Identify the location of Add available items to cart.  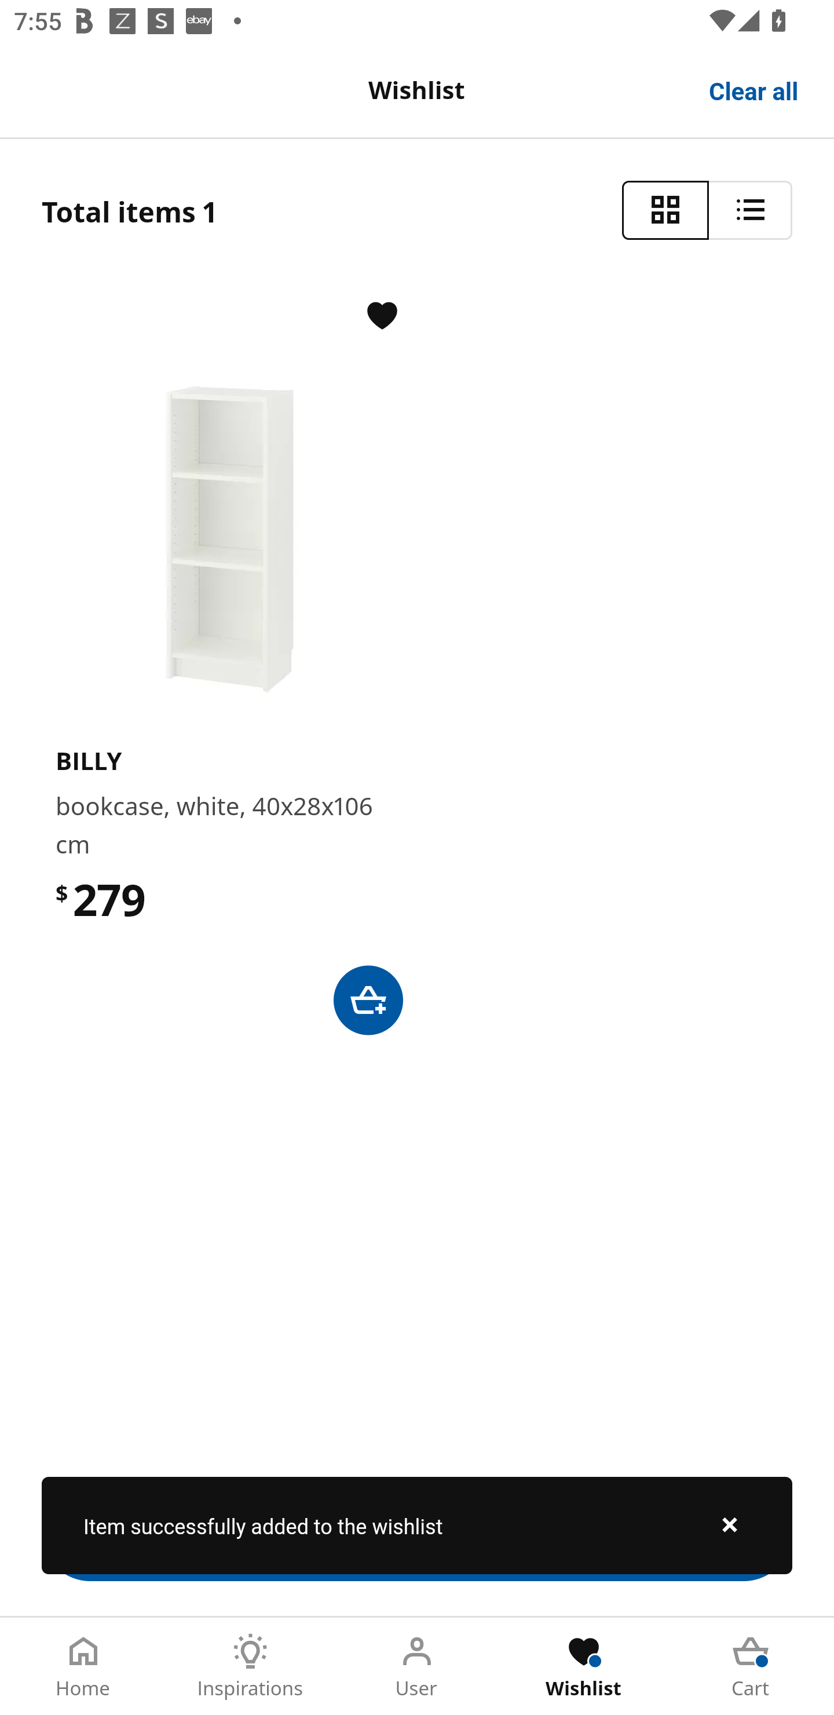
(417, 1532).